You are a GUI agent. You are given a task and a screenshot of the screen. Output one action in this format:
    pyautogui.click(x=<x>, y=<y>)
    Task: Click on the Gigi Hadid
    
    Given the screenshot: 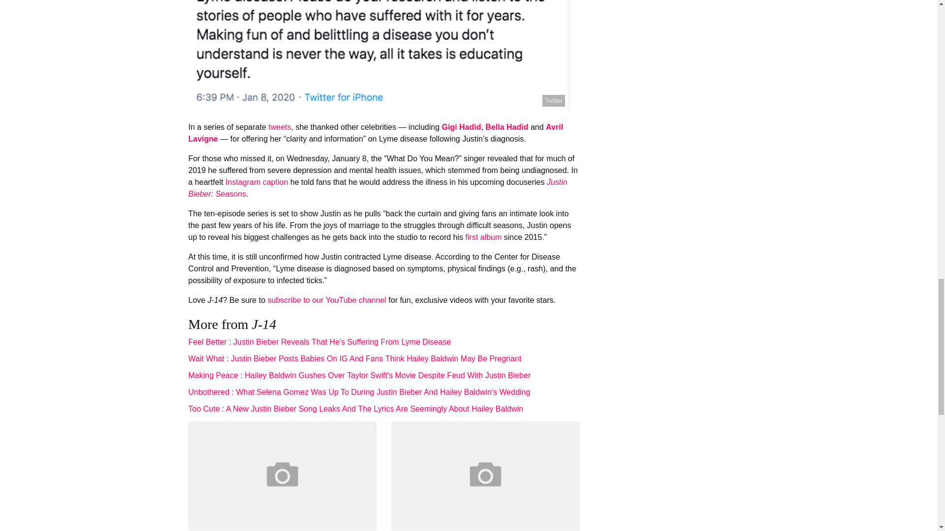 What is the action you would take?
    pyautogui.click(x=461, y=127)
    